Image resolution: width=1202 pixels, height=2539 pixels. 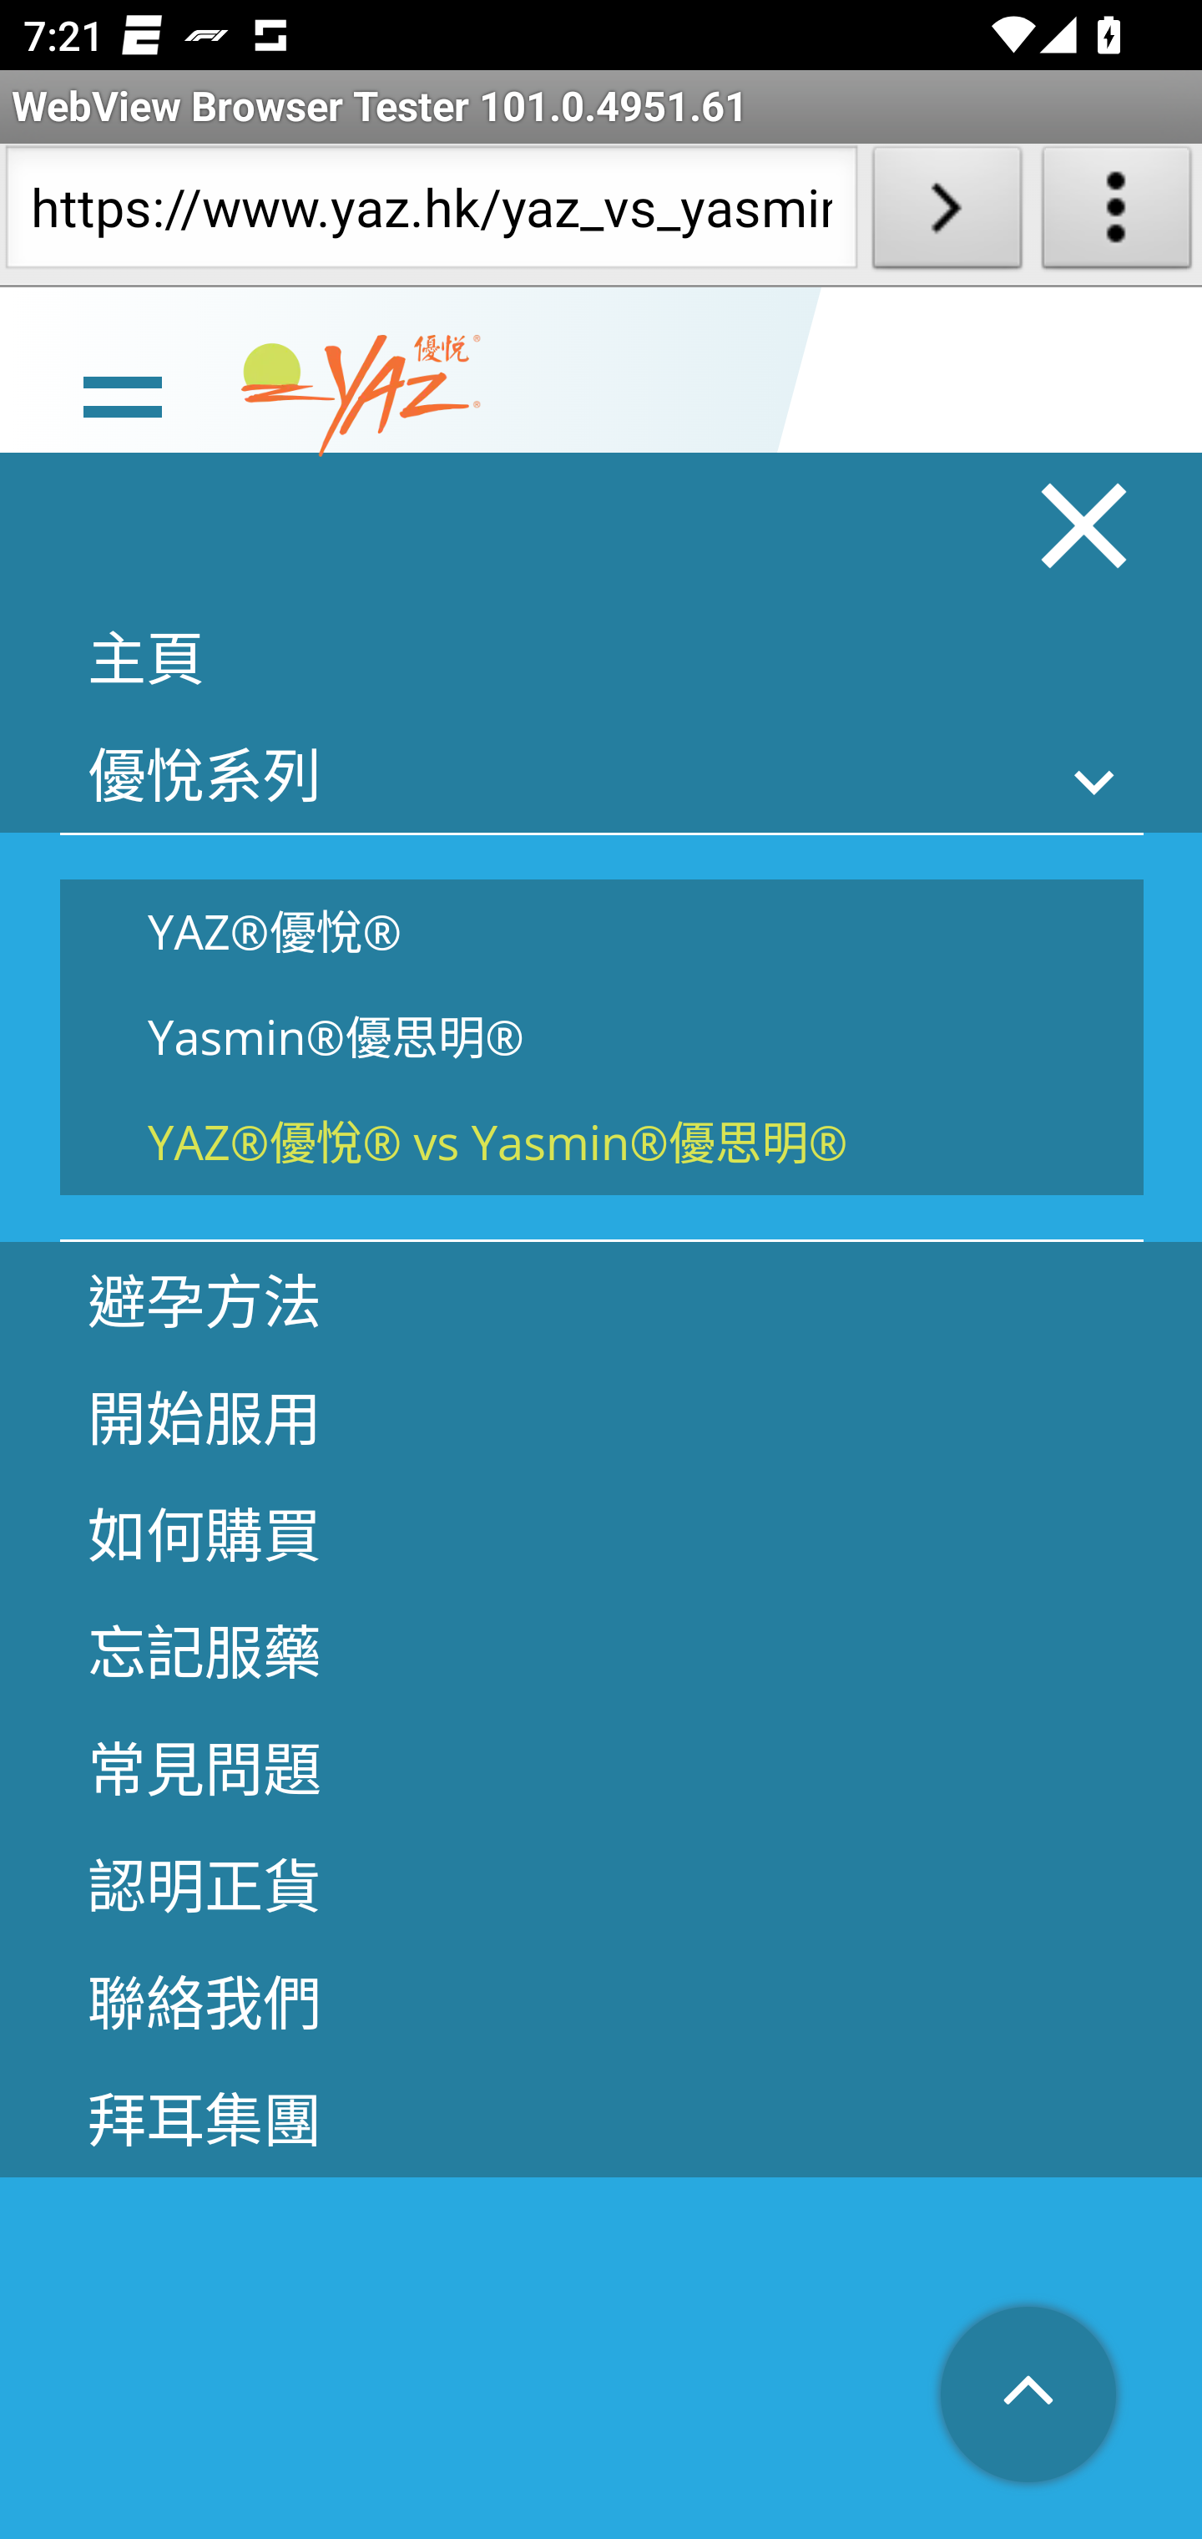 I want to click on 如何購買, so click(x=601, y=1537).